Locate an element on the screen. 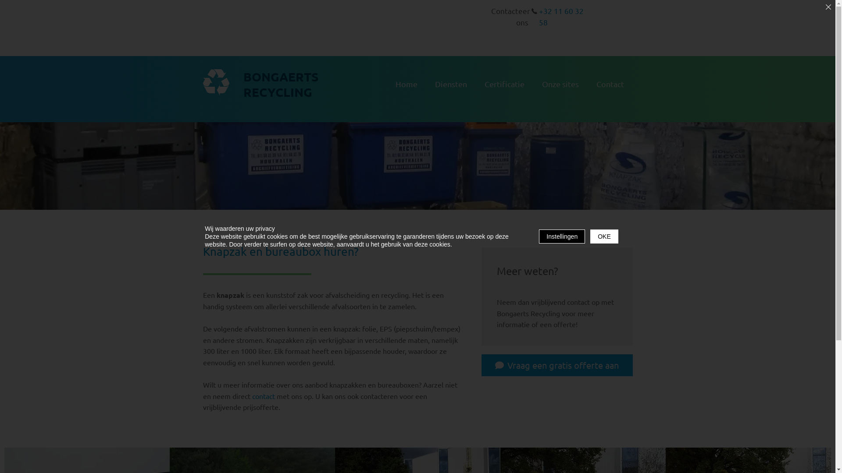  Onze sites is located at coordinates (560, 84).